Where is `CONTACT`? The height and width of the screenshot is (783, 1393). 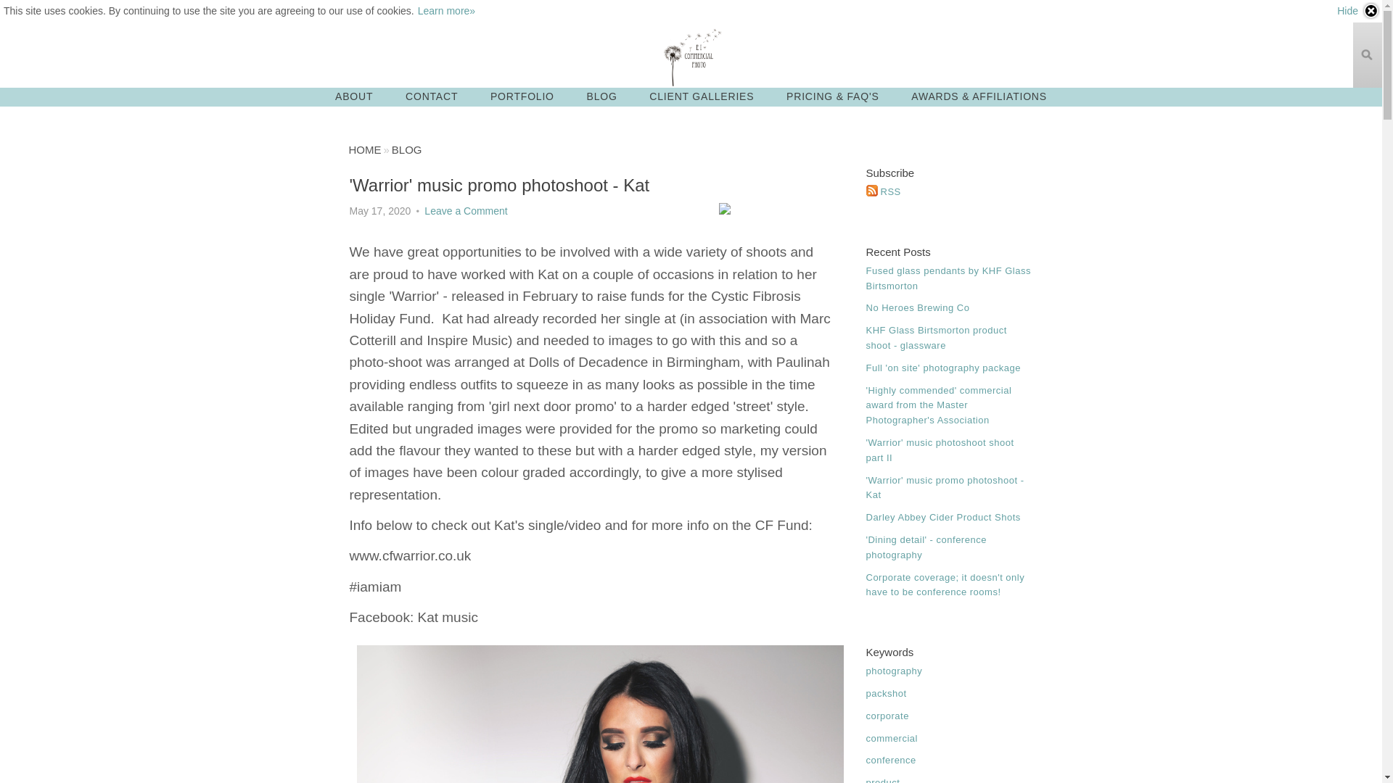
CONTACT is located at coordinates (431, 96).